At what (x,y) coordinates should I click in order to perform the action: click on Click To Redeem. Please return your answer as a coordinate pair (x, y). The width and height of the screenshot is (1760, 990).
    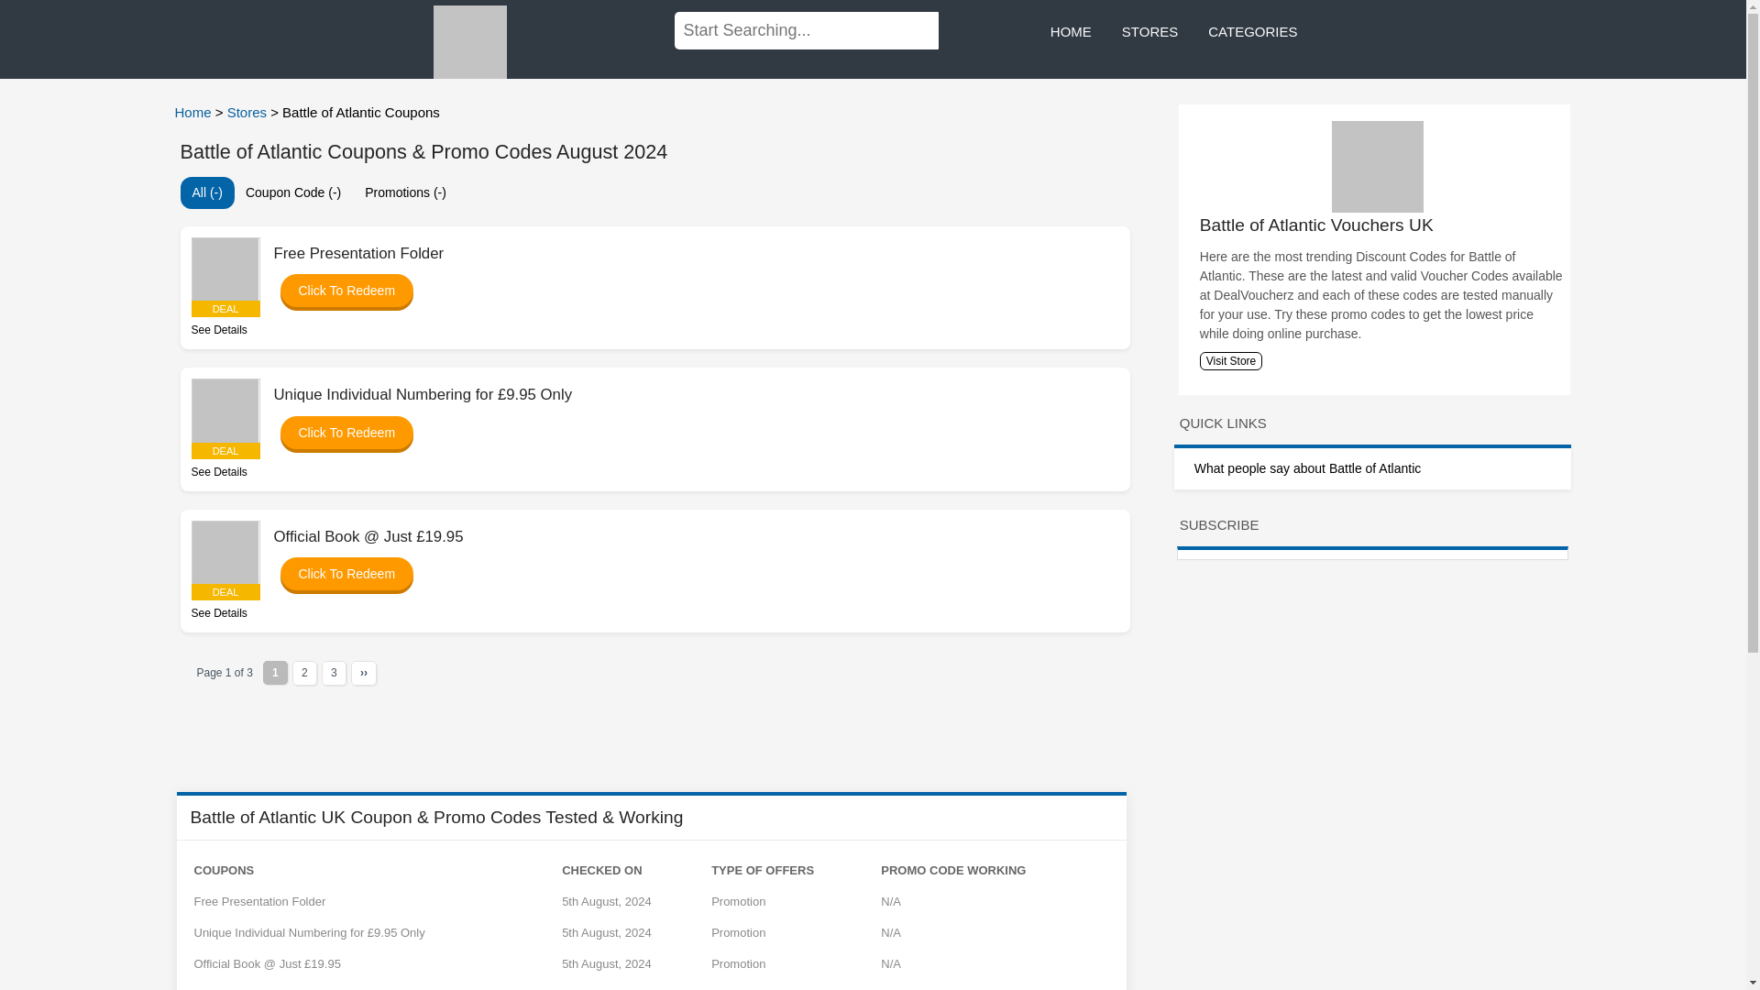
    Looking at the image, I should click on (337, 433).